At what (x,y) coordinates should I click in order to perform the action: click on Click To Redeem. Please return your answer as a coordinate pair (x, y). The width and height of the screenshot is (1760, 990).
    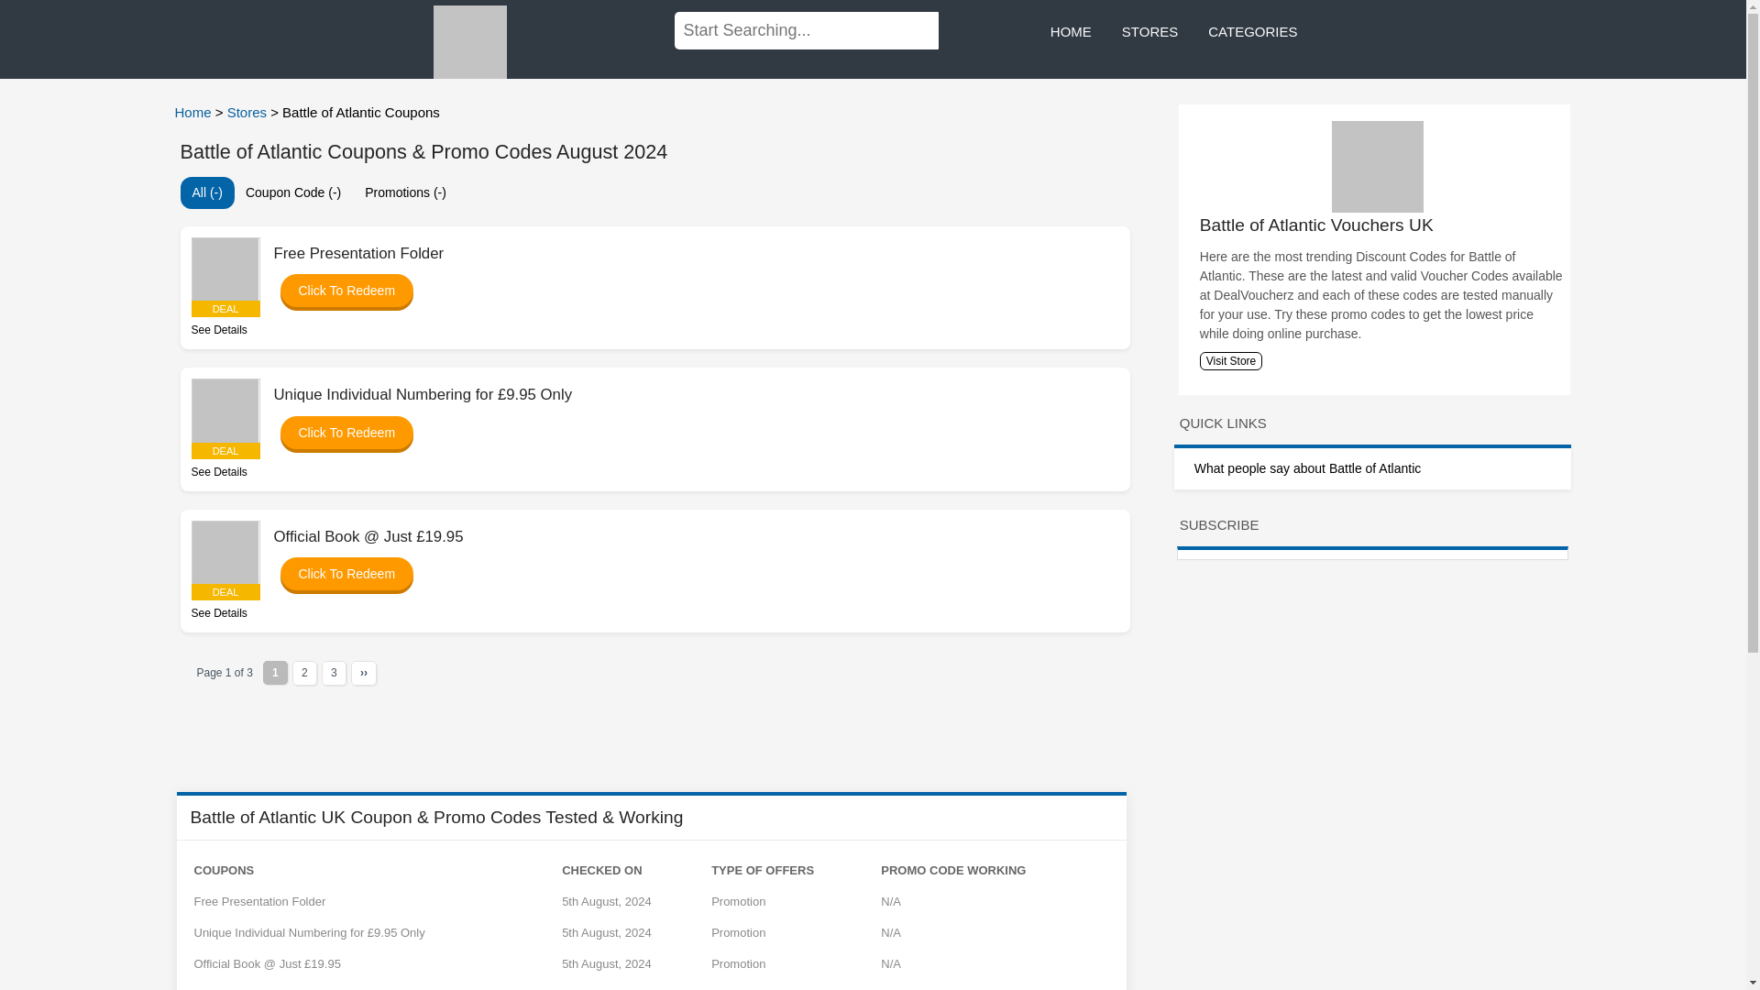
    Looking at the image, I should click on (337, 433).